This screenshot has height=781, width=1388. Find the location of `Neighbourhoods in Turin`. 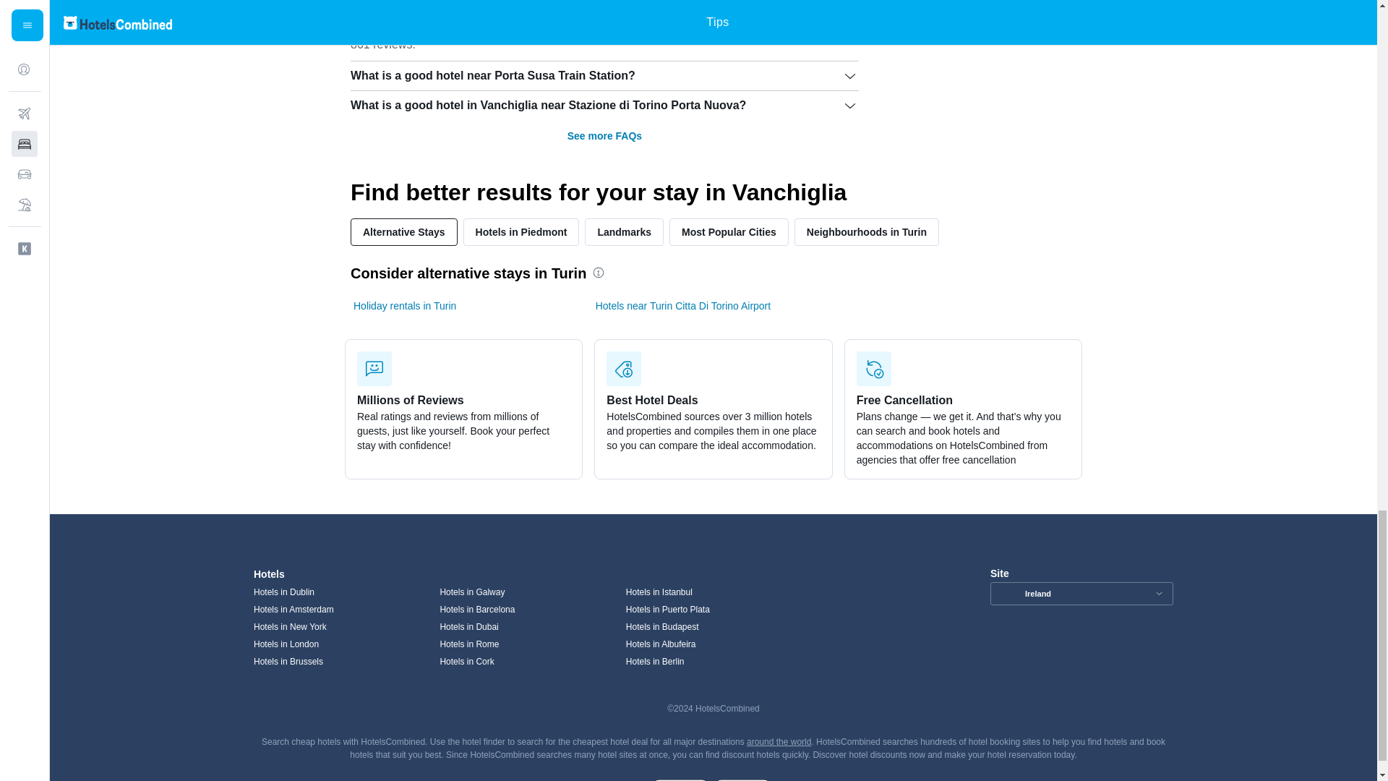

Neighbourhoods in Turin is located at coordinates (866, 232).